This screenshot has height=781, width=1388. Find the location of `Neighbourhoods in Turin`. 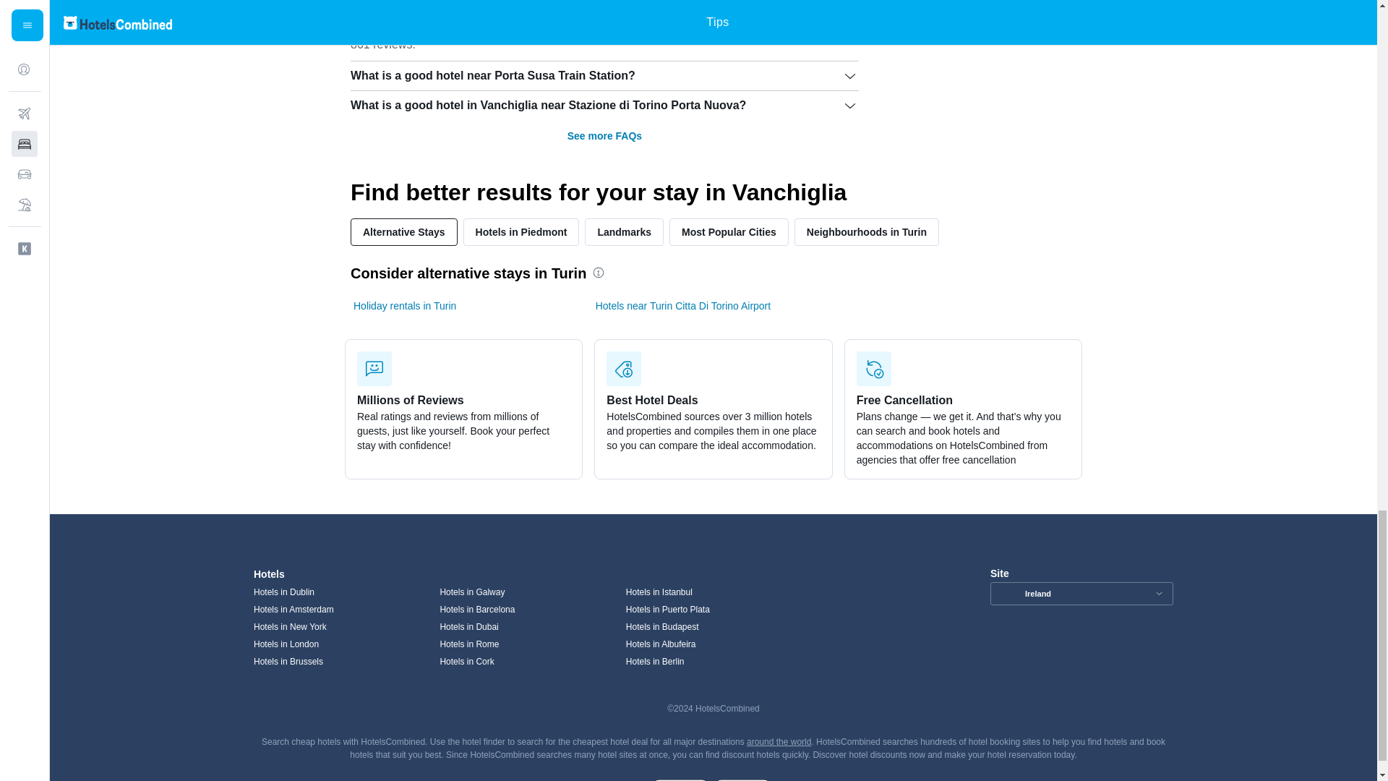

Neighbourhoods in Turin is located at coordinates (866, 232).